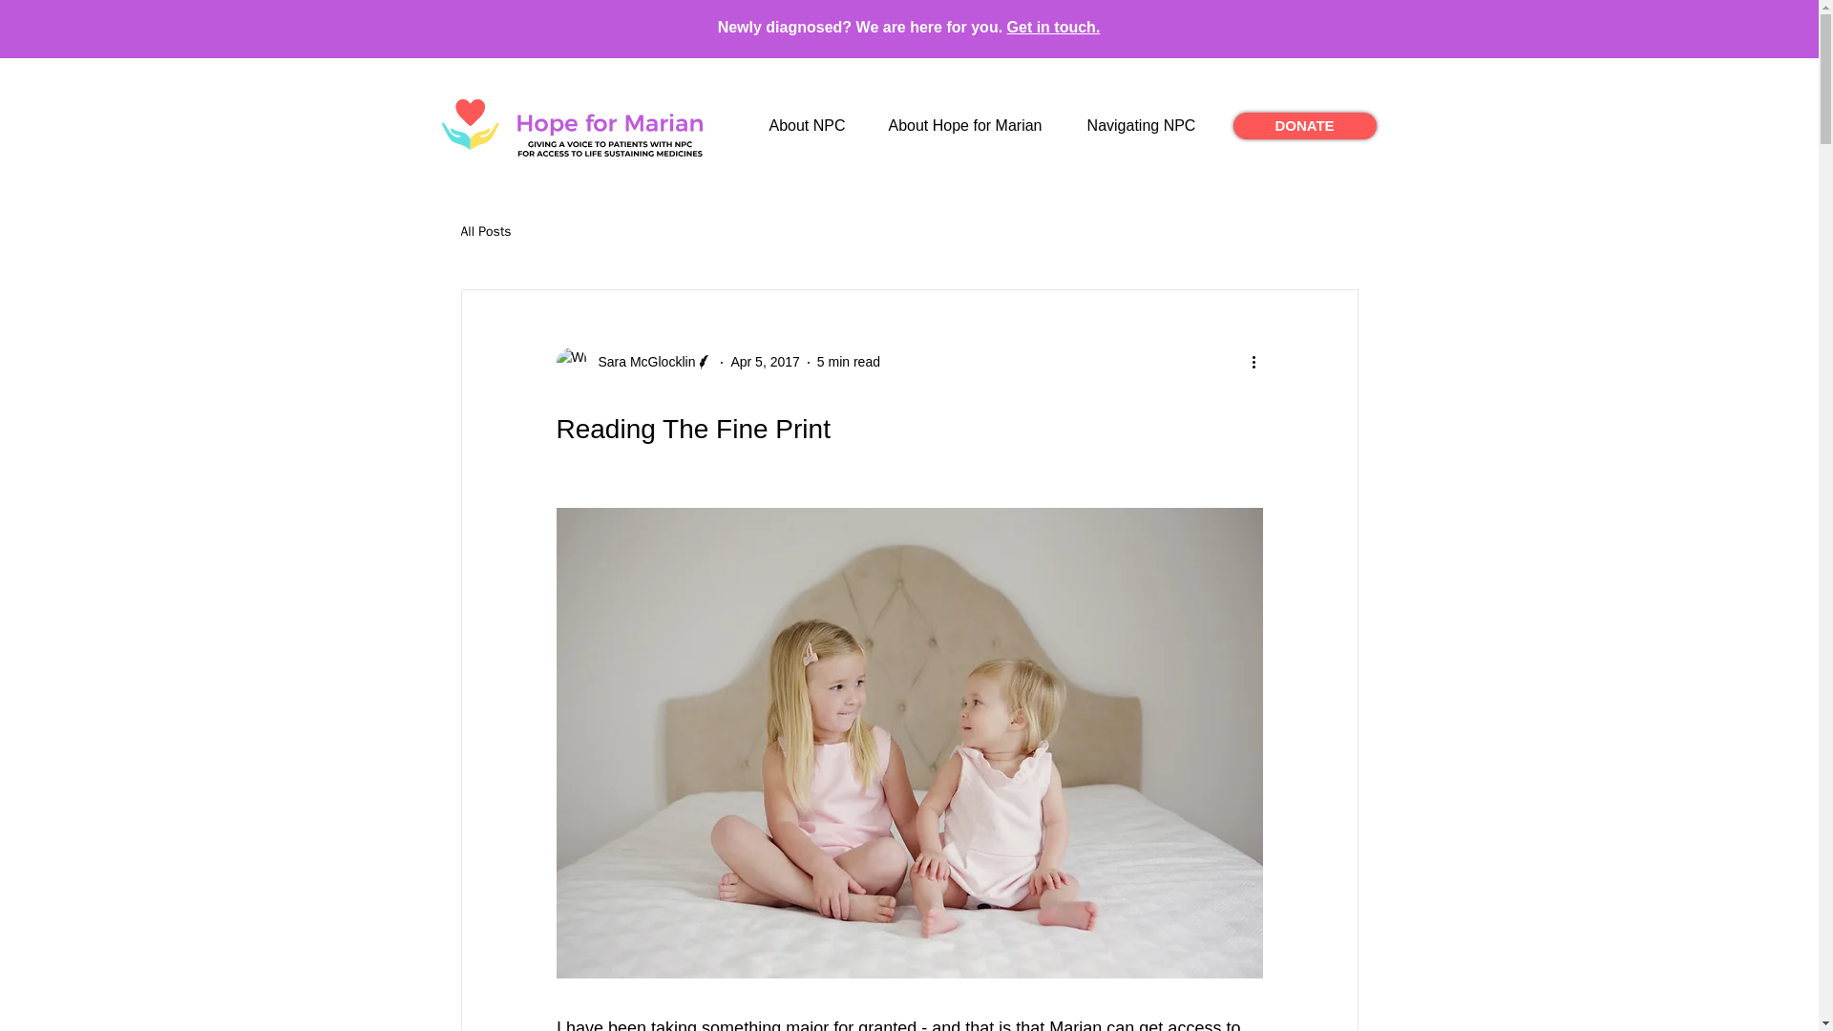 The image size is (1833, 1031). What do you see at coordinates (764, 361) in the screenshot?
I see `Apr 5, 2017` at bounding box center [764, 361].